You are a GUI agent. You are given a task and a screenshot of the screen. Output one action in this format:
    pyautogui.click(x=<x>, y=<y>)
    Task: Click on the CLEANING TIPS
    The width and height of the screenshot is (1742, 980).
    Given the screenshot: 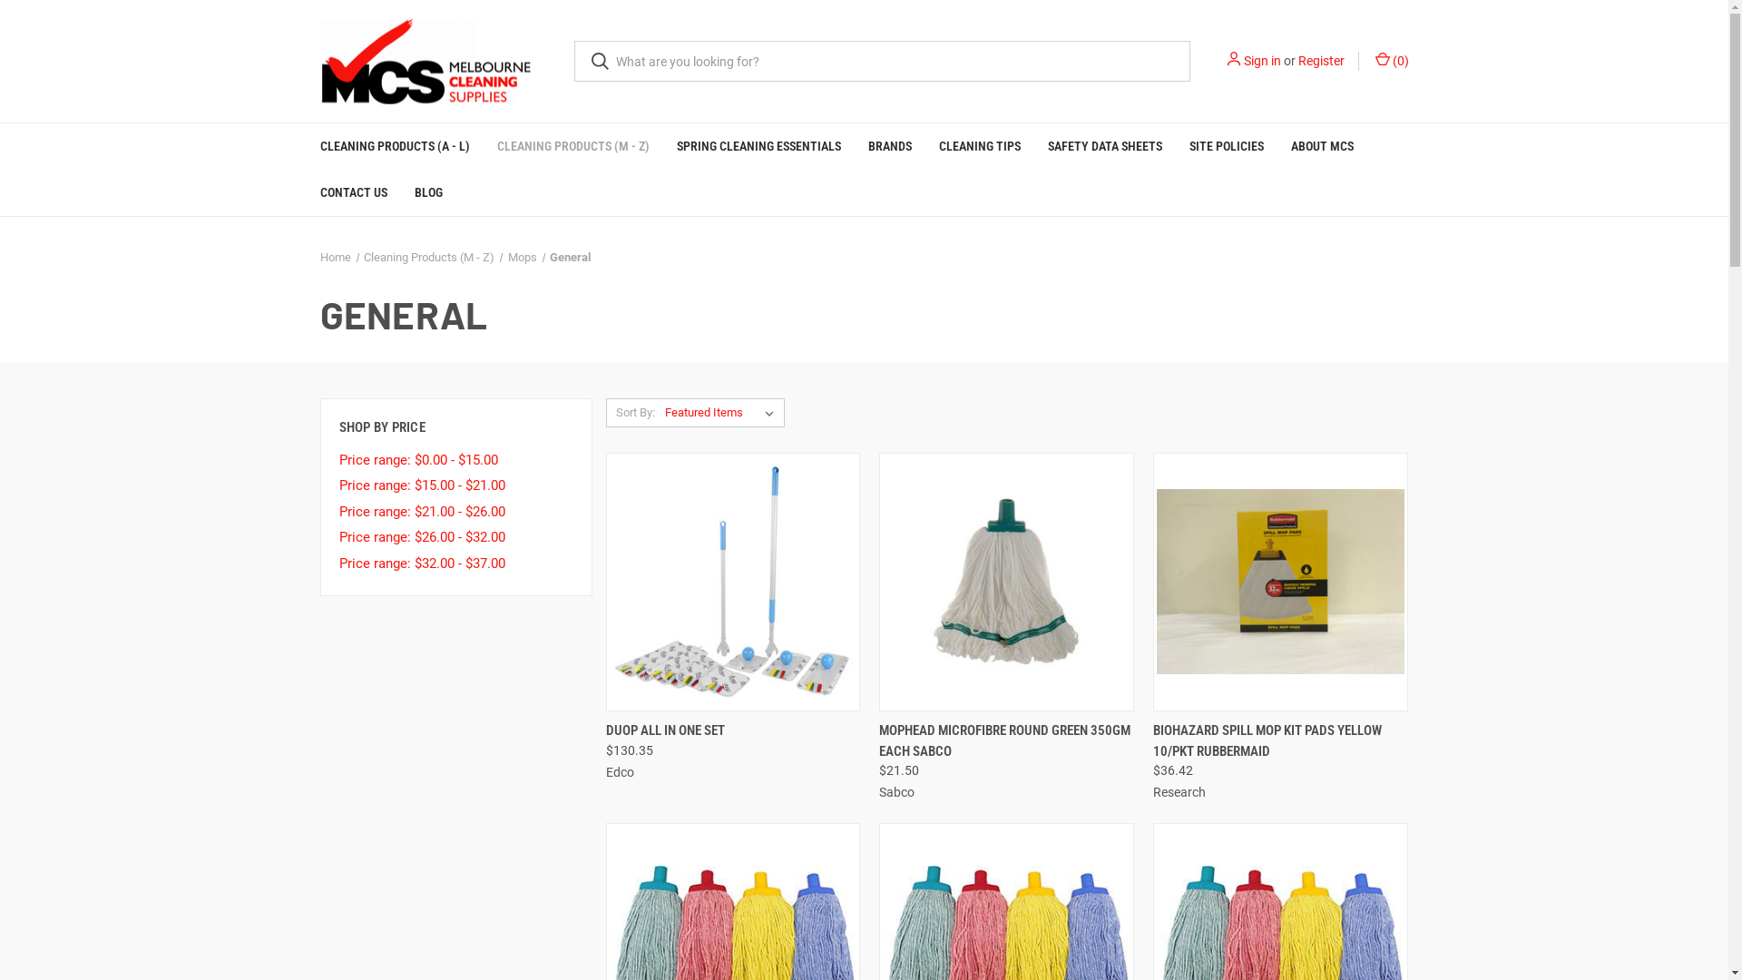 What is the action you would take?
    pyautogui.click(x=980, y=146)
    